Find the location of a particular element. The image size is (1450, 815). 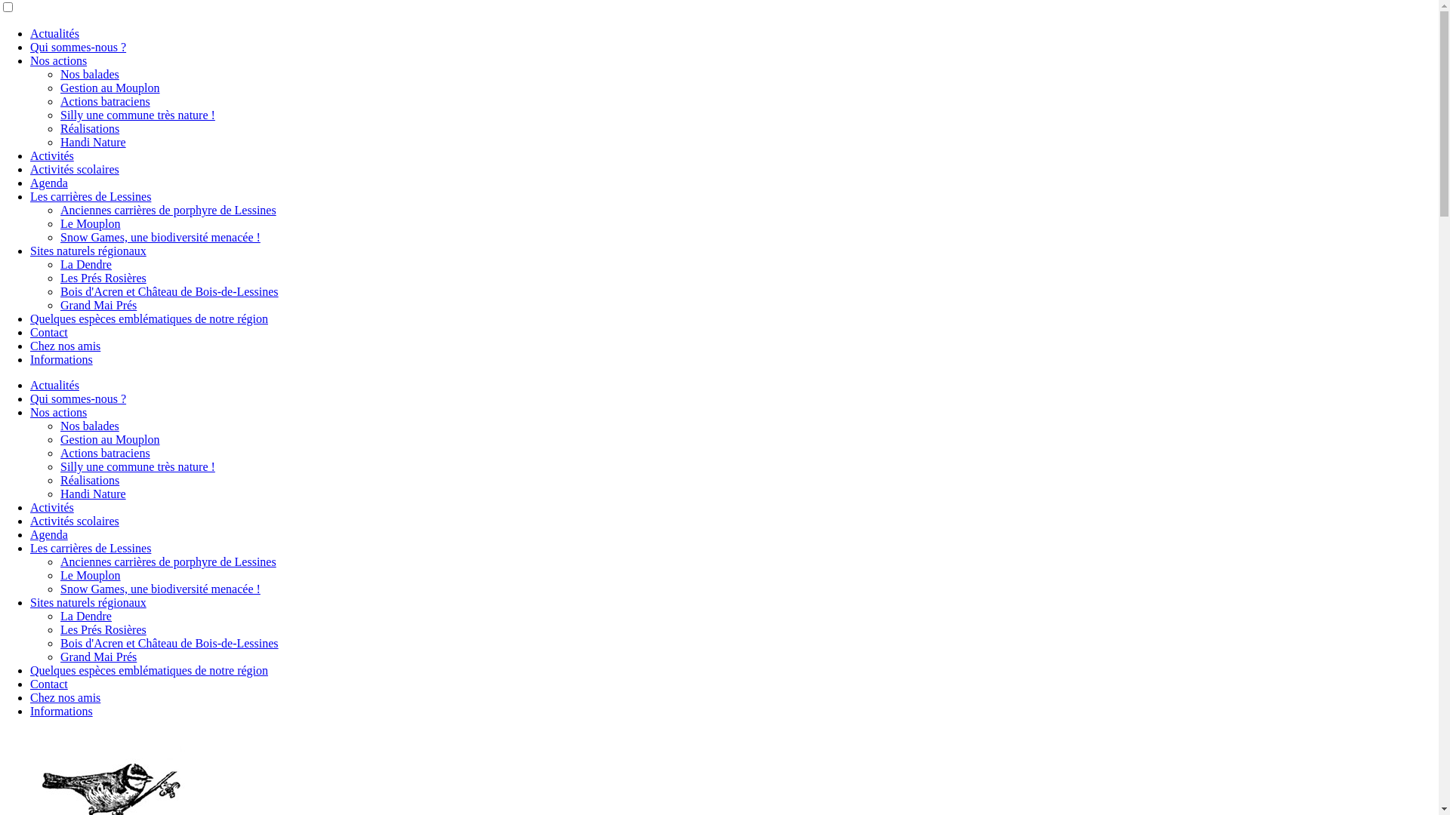

Actions batraciens is located at coordinates (106, 101).